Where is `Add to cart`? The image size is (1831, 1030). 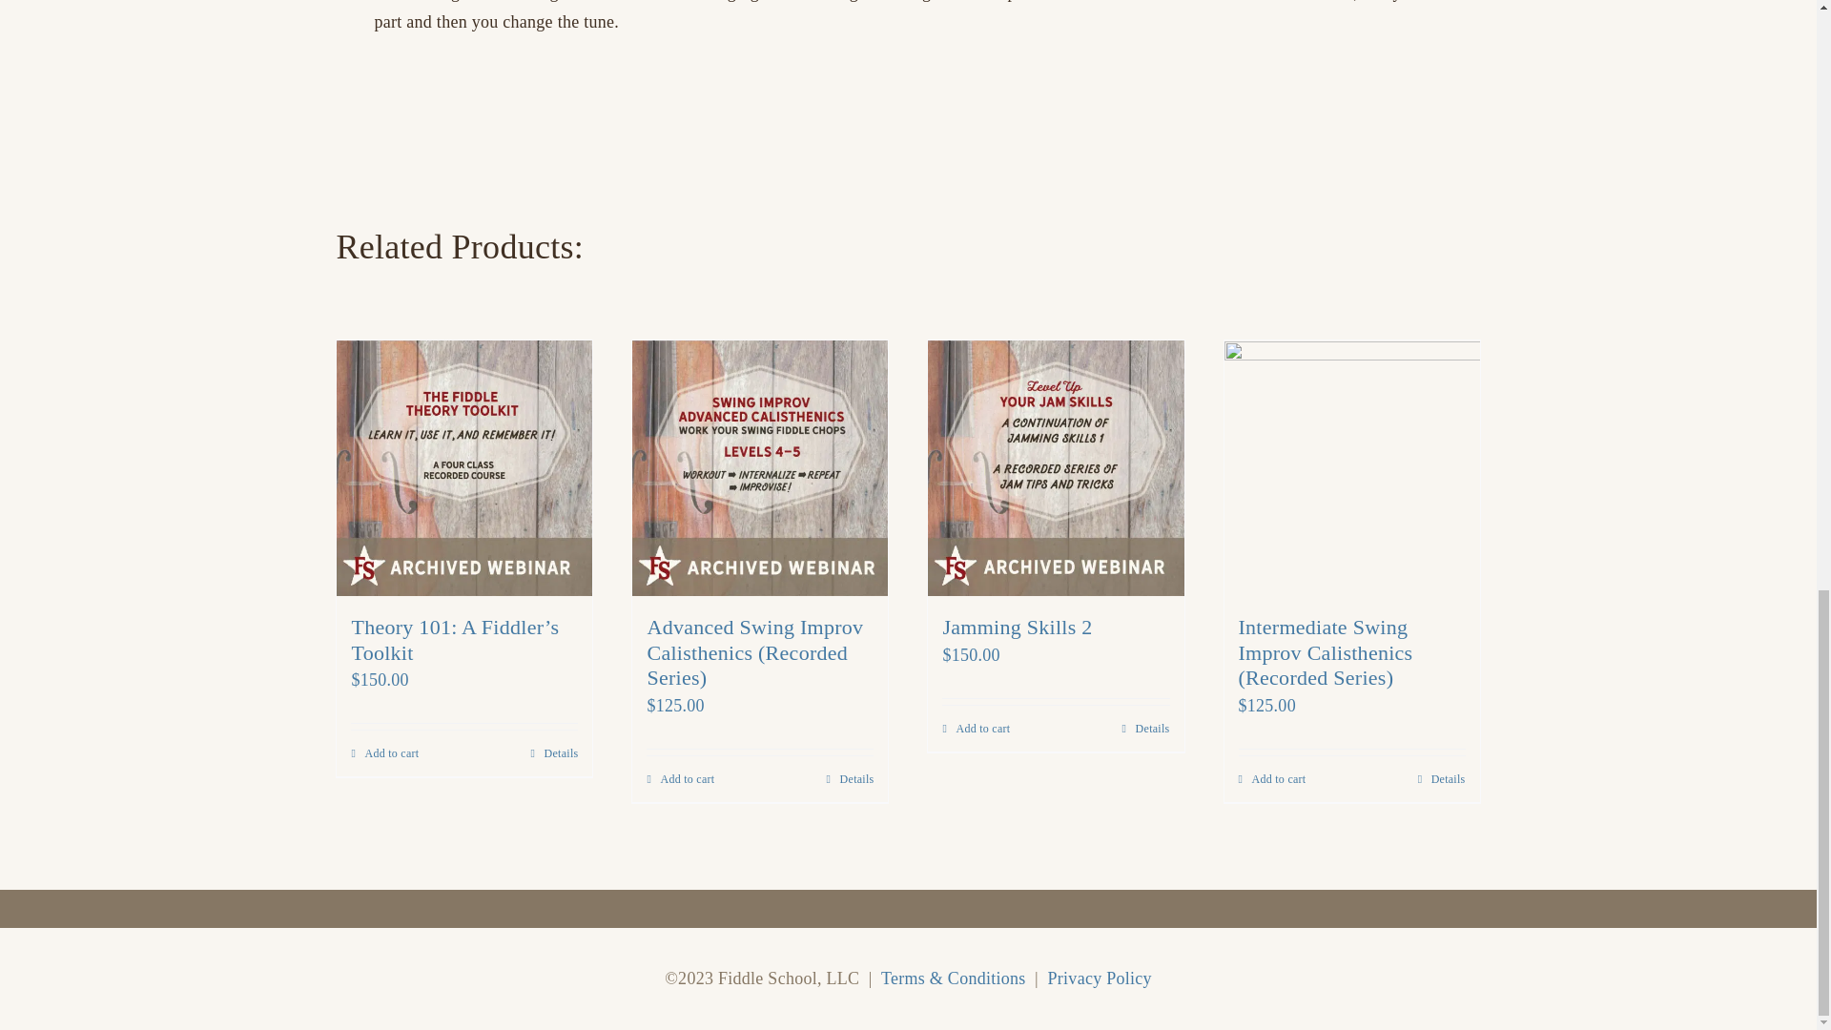 Add to cart is located at coordinates (977, 729).